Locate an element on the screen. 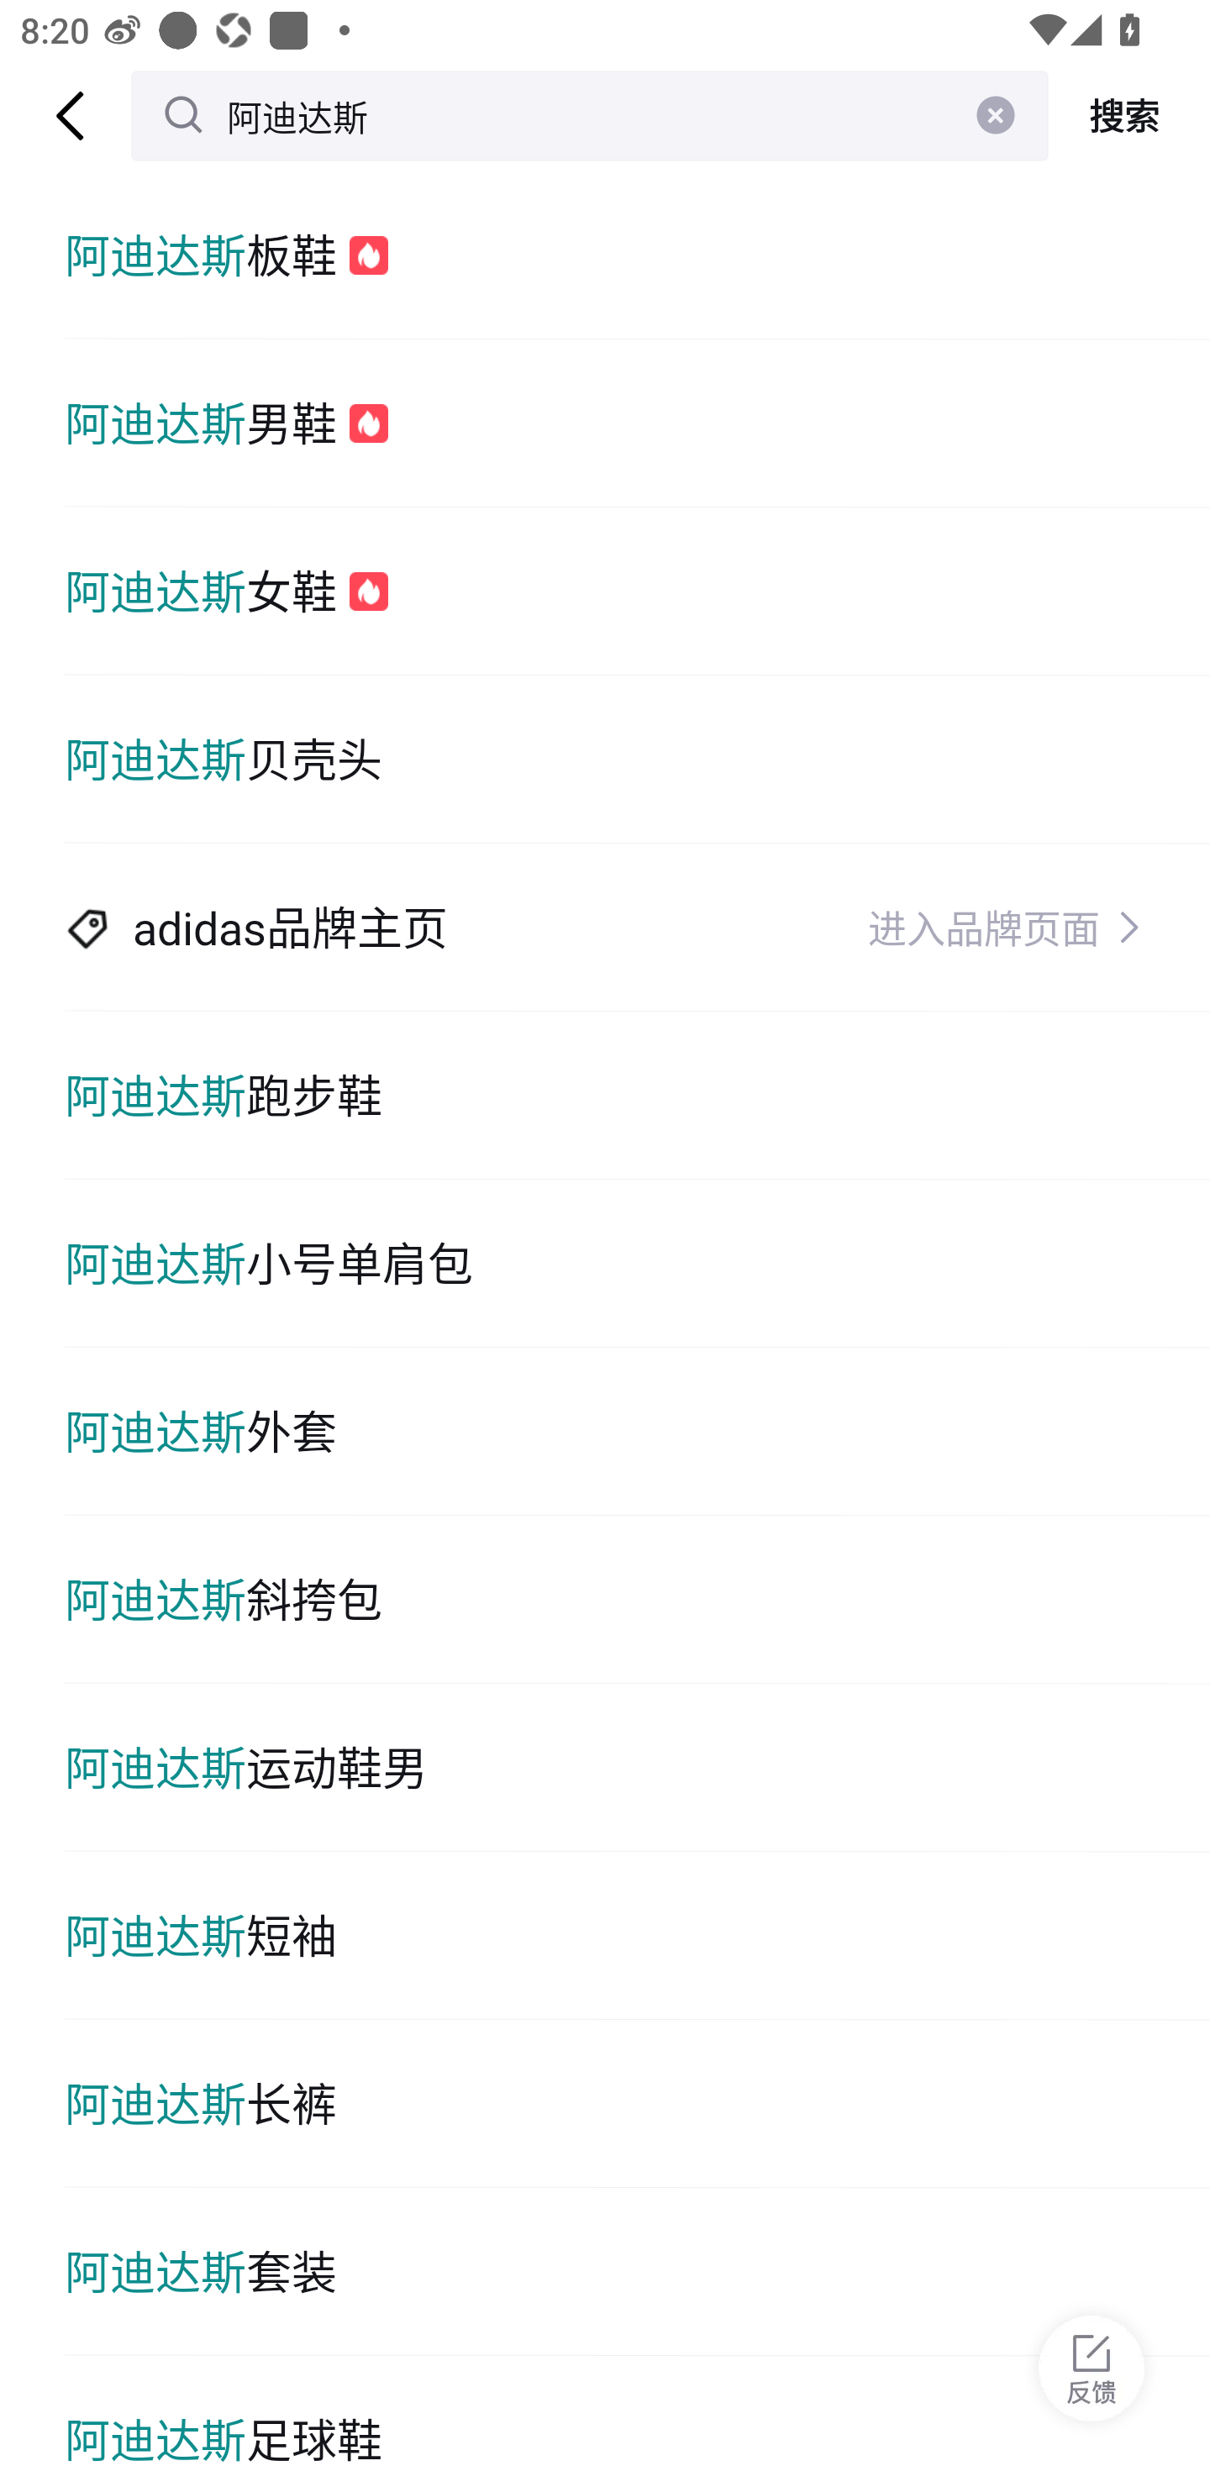 The height and width of the screenshot is (2487, 1210). 阿迪达斯外套 is located at coordinates (637, 1431).